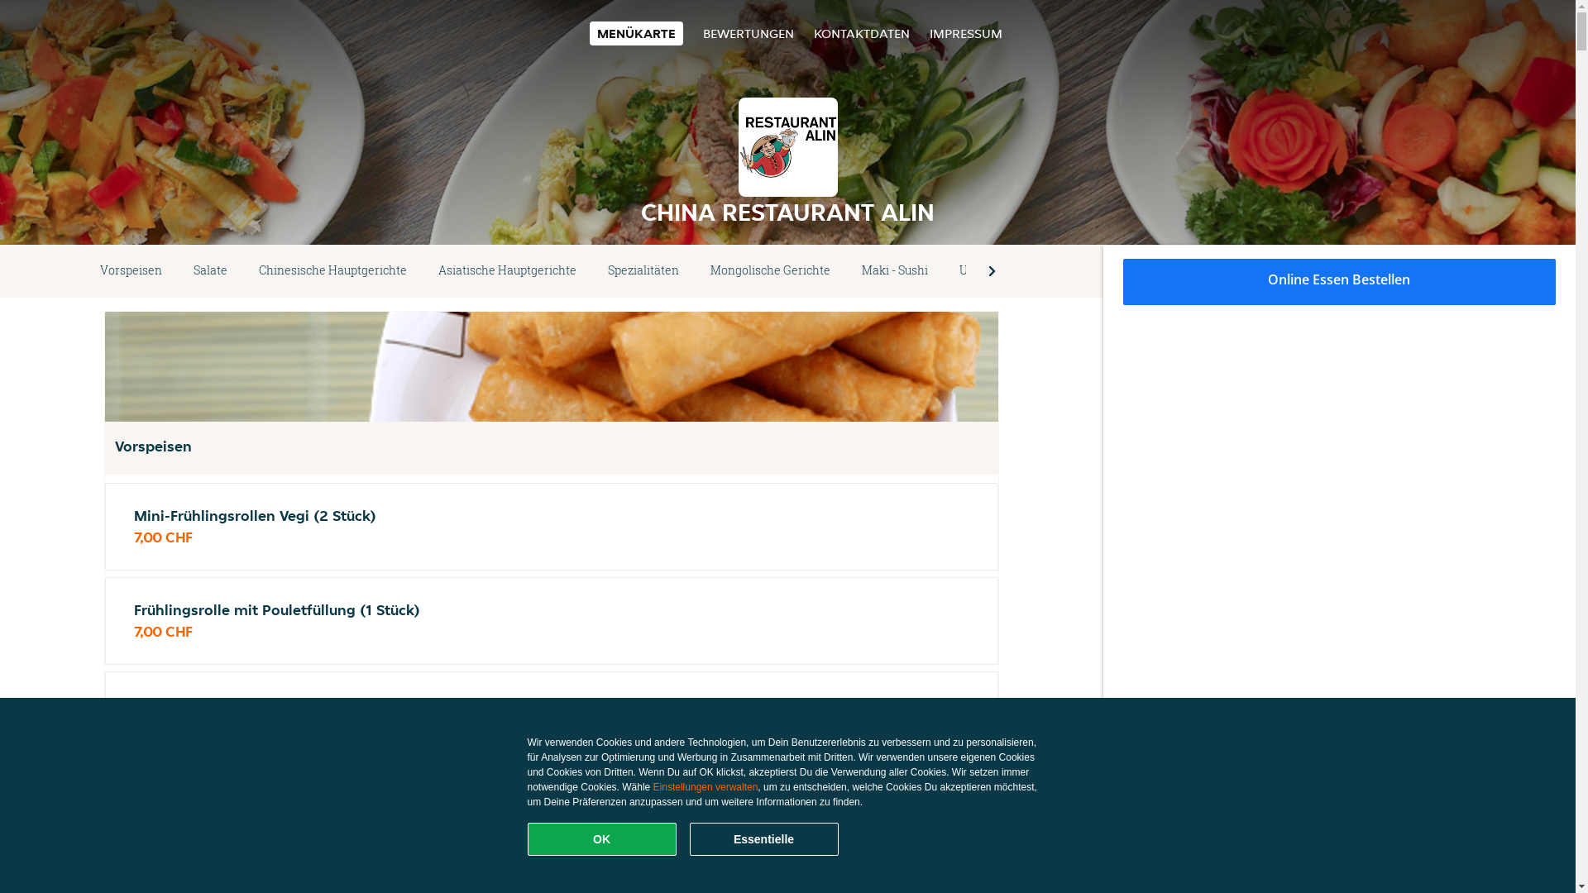 The image size is (1588, 893). I want to click on Einstellungen verwalten, so click(706, 787).